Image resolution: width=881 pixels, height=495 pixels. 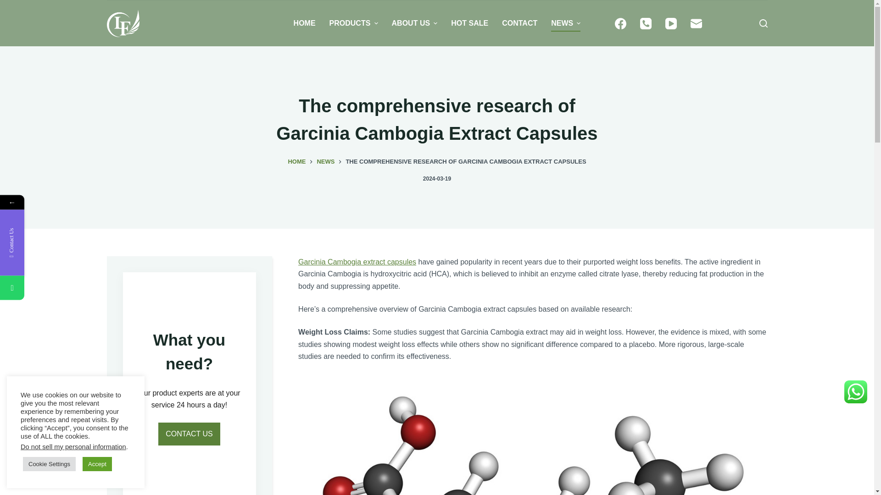 I want to click on WhatsApp, so click(x=12, y=288).